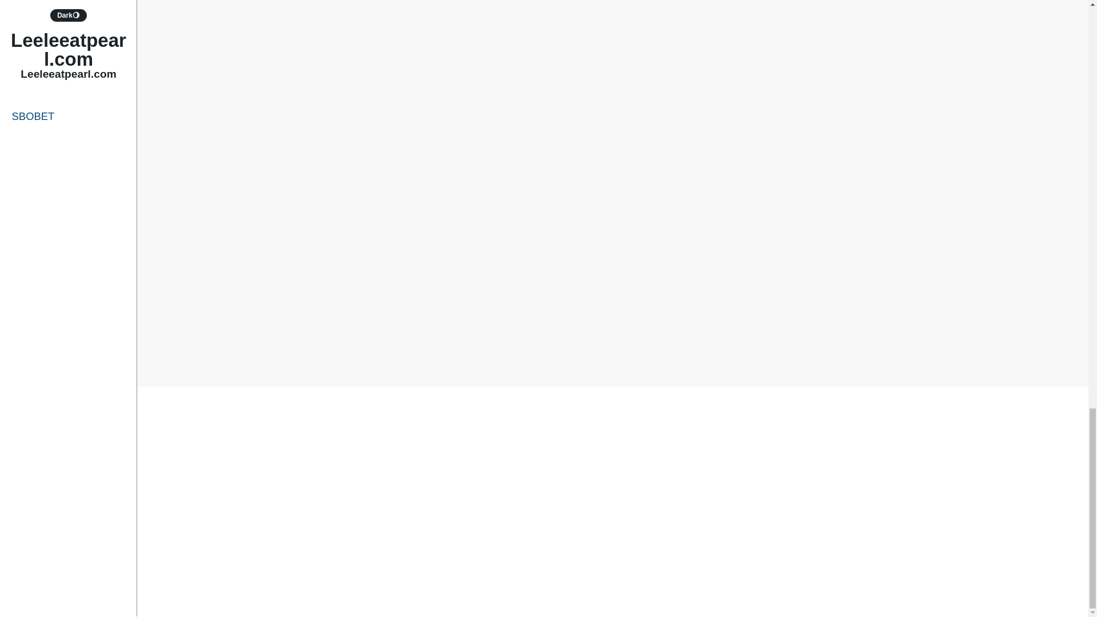 The height and width of the screenshot is (617, 1097). Describe the element at coordinates (624, 302) in the screenshot. I see `data pengeluaran sdy` at that location.